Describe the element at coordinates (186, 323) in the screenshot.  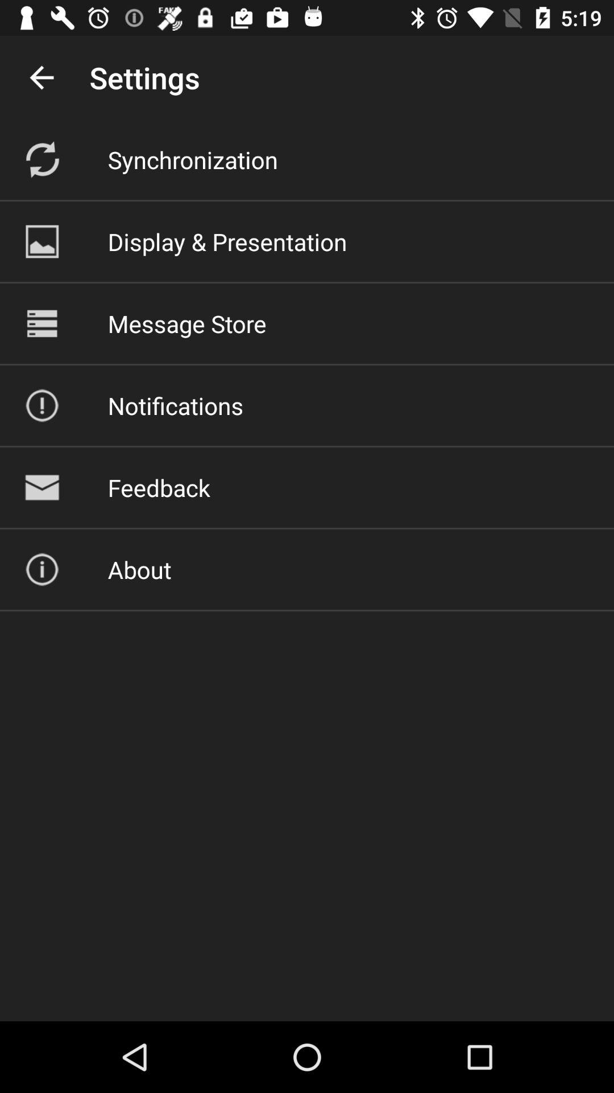
I see `click item above the notifications` at that location.